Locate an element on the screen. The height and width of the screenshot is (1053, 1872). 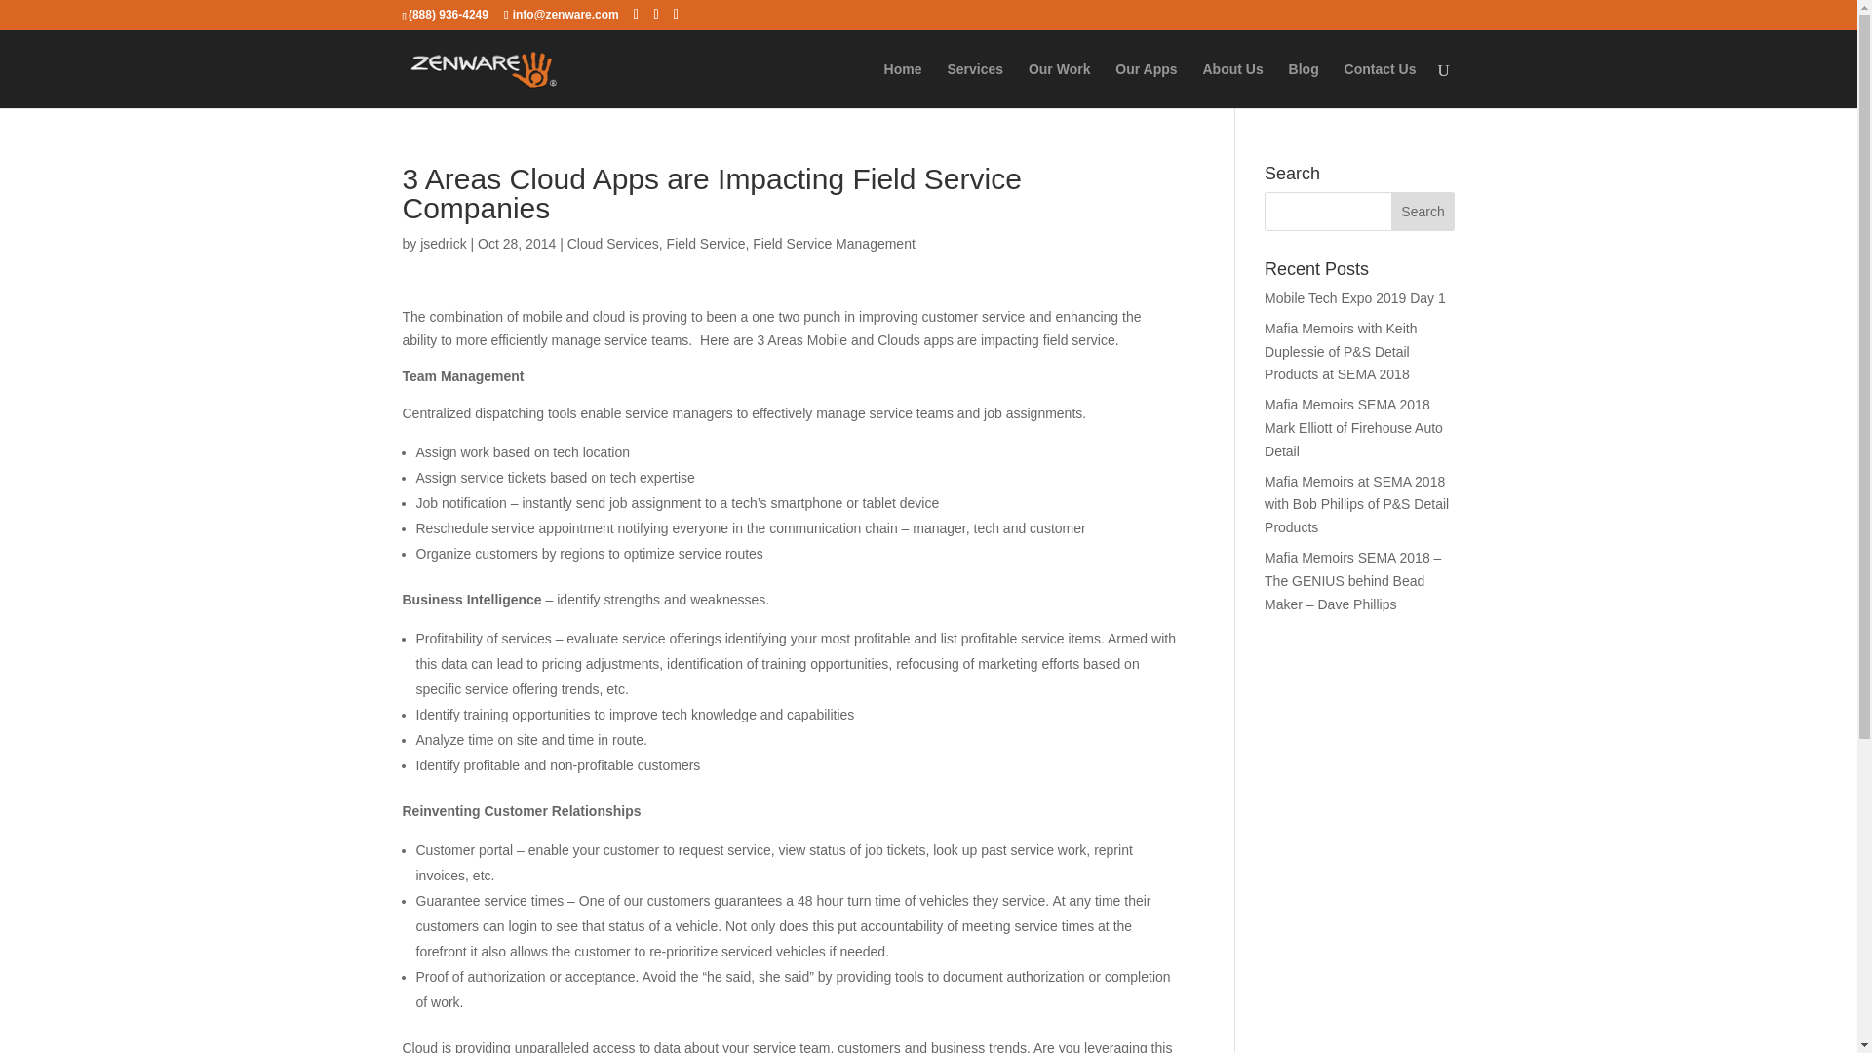
jsedrick is located at coordinates (443, 244).